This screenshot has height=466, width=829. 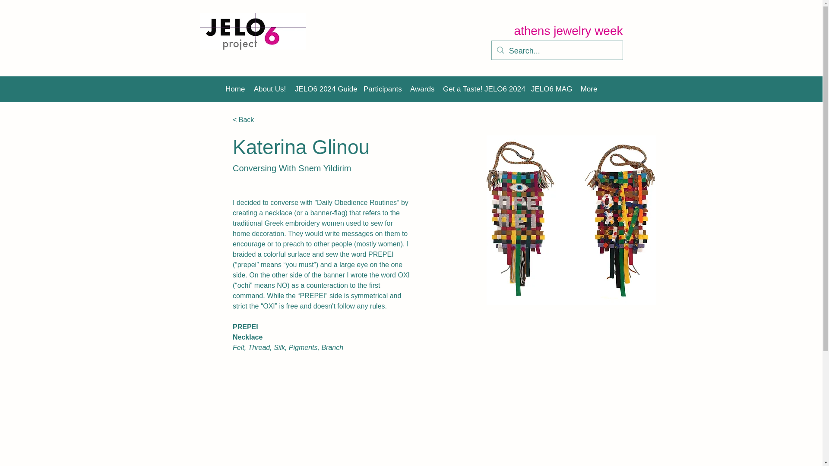 I want to click on TopLogo 1.jpg, so click(x=253, y=31).